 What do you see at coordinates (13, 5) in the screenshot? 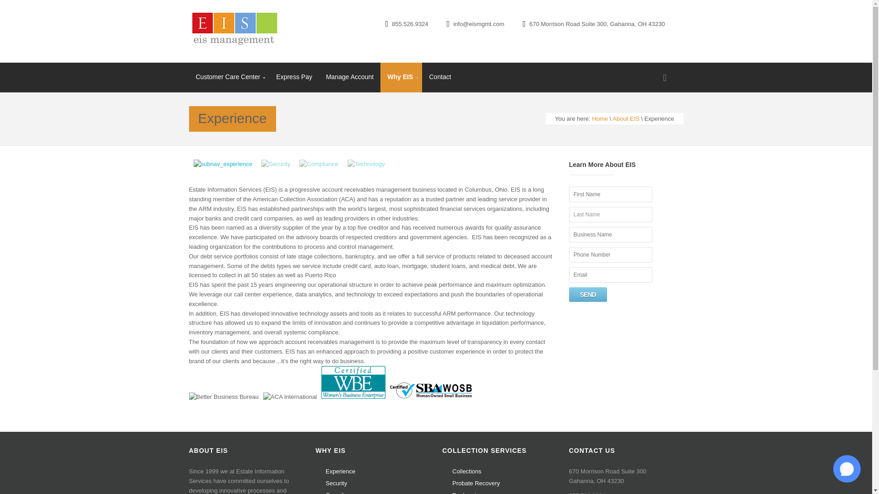
I see `Search` at bounding box center [13, 5].